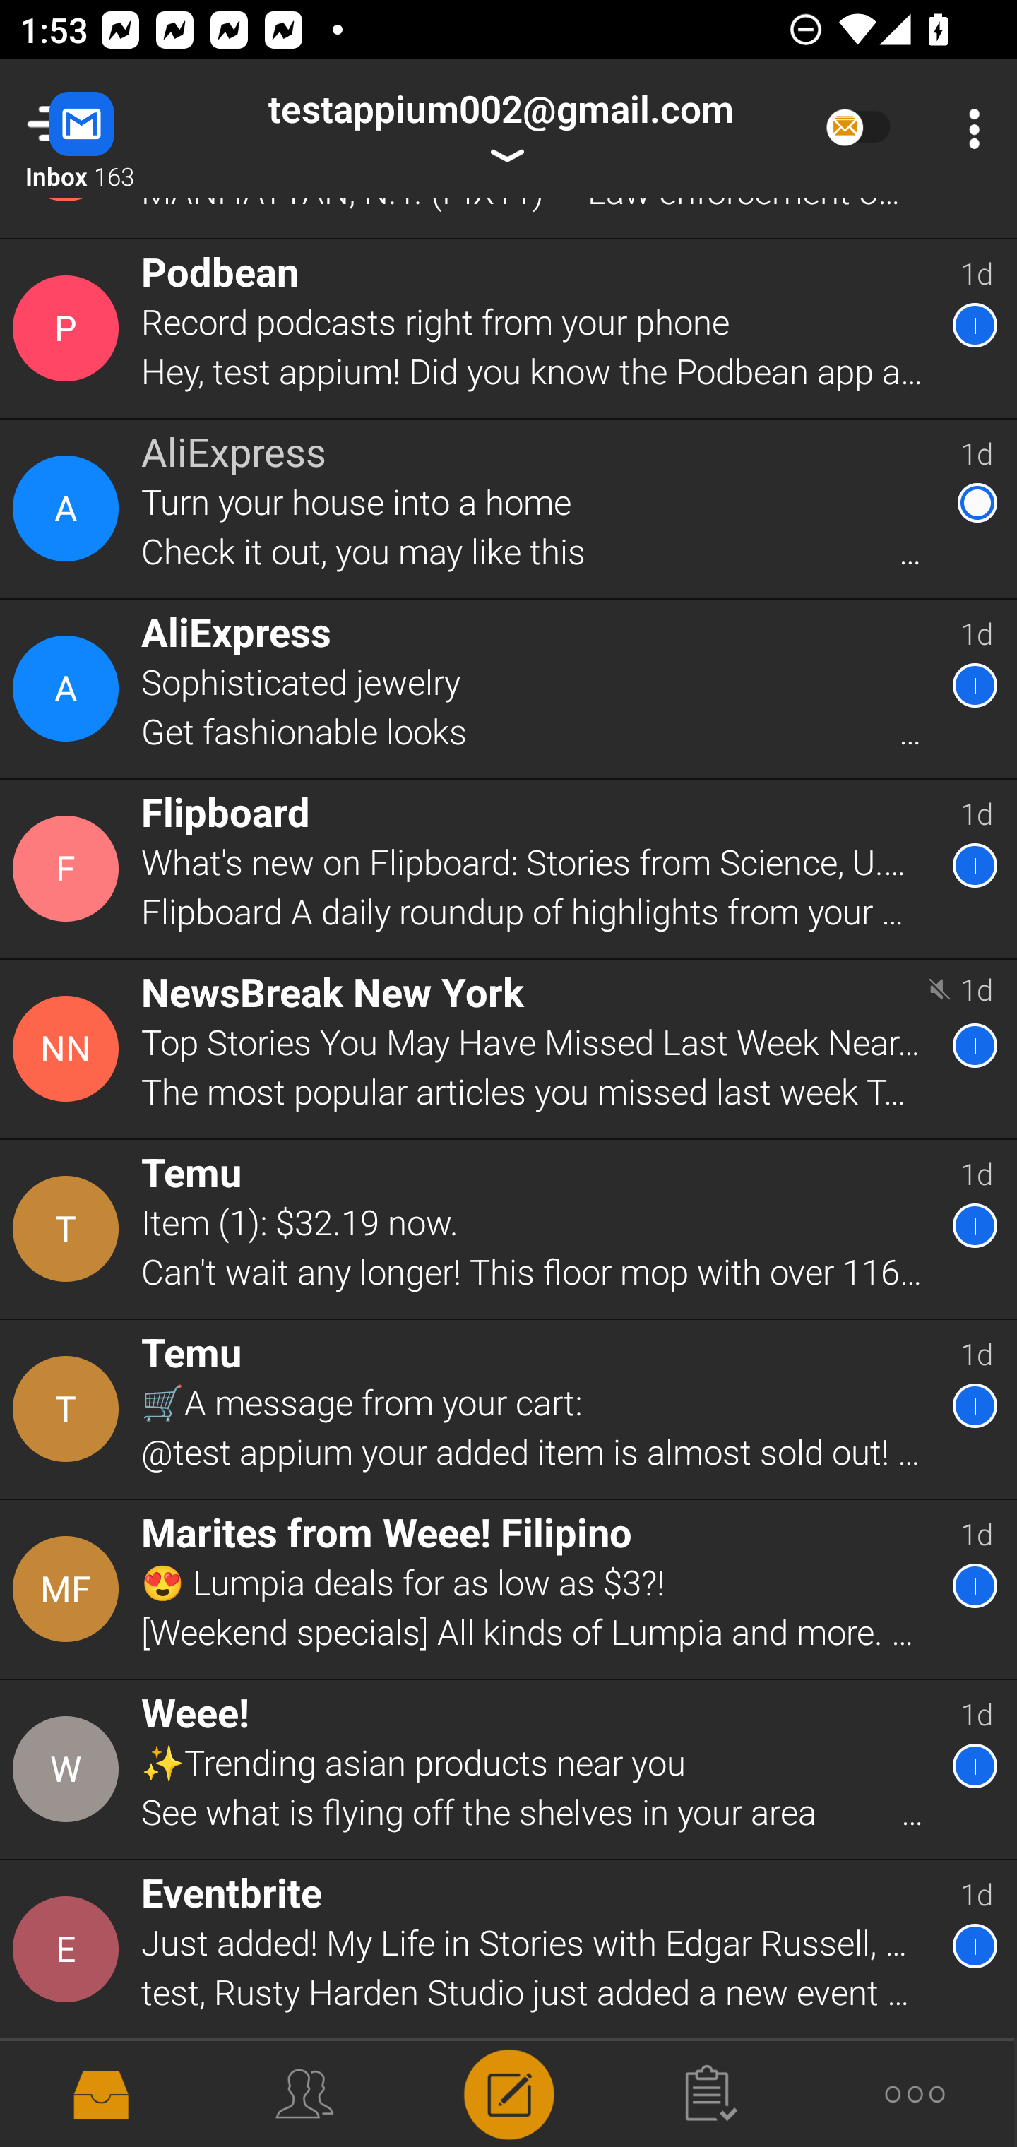  What do you see at coordinates (69, 1589) in the screenshot?
I see `Contact Details` at bounding box center [69, 1589].